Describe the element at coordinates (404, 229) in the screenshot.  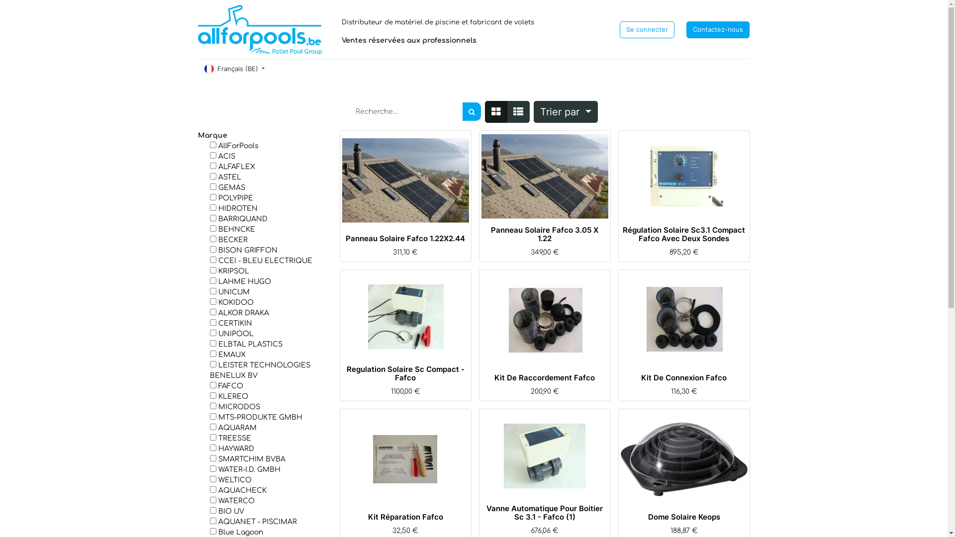
I see `Panier` at that location.